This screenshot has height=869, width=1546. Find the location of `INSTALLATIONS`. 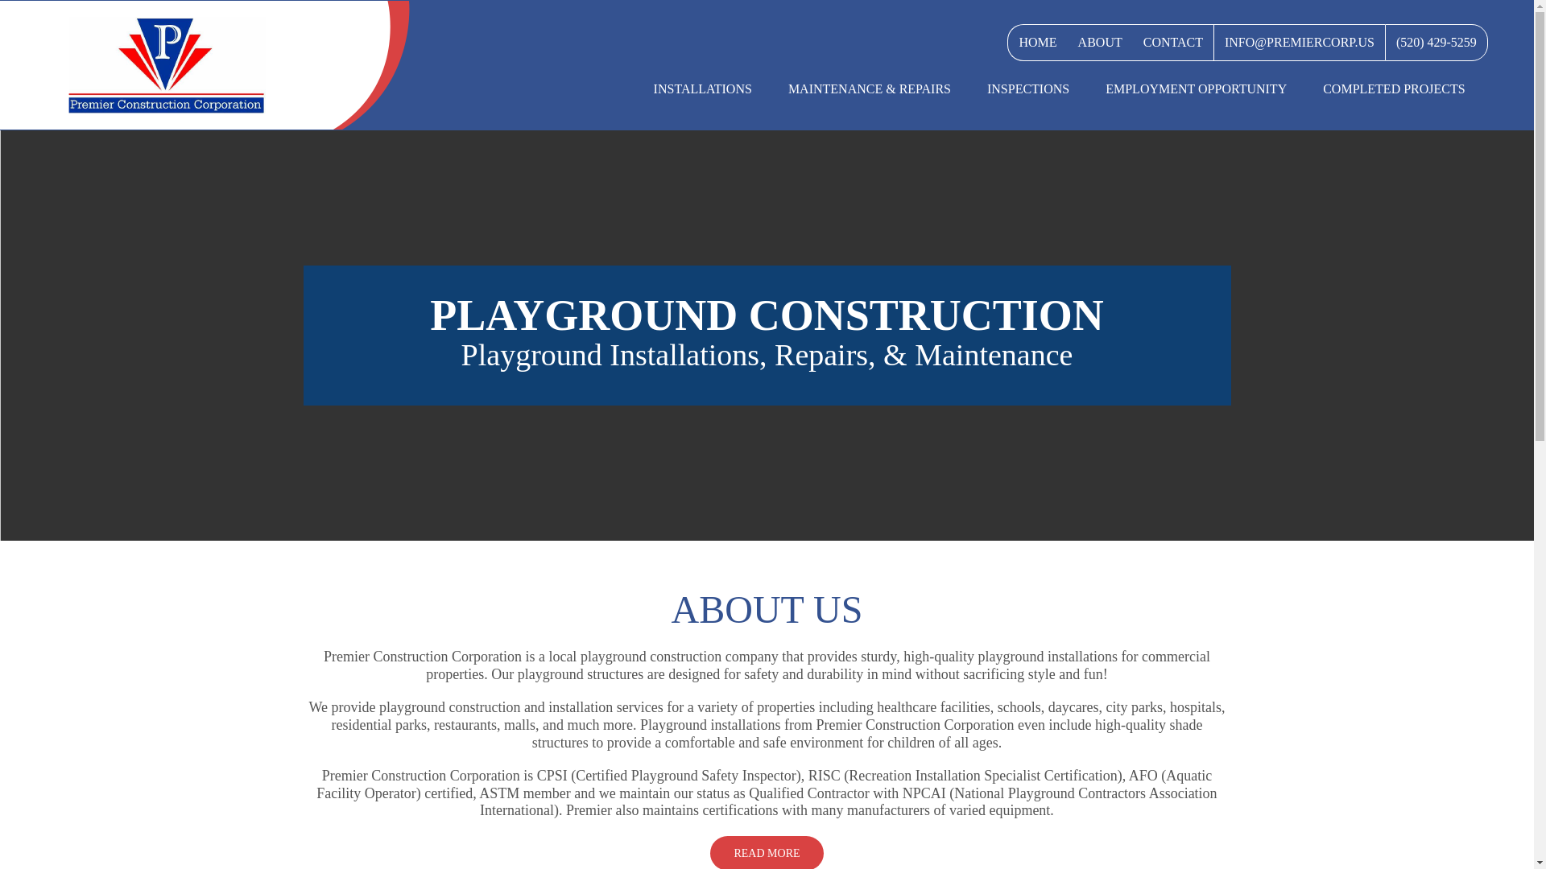

INSTALLATIONS is located at coordinates (702, 89).